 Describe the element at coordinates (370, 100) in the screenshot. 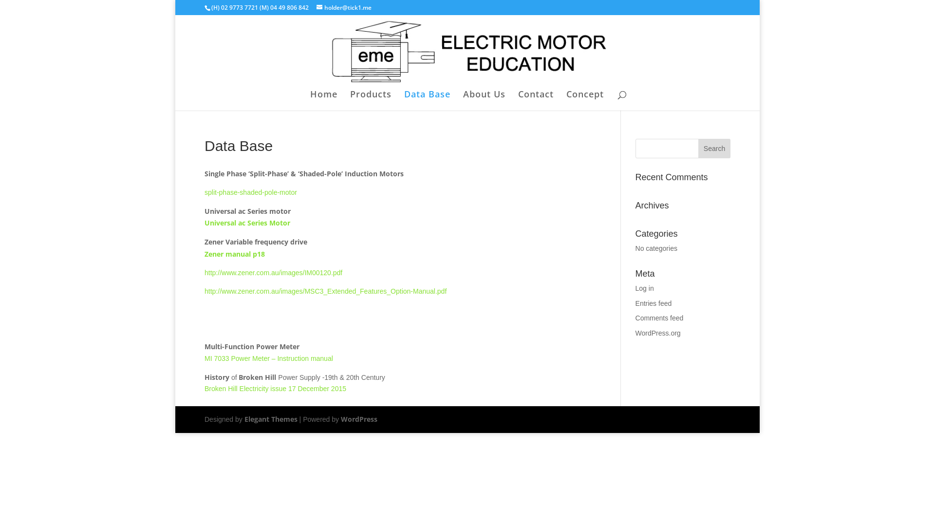

I see `Products` at that location.